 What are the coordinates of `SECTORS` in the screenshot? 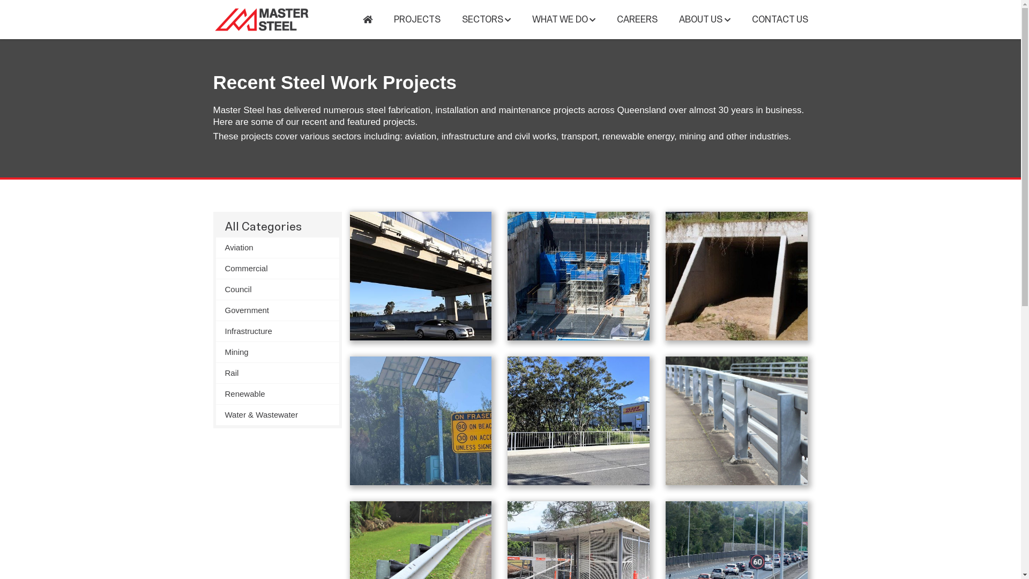 It's located at (487, 19).